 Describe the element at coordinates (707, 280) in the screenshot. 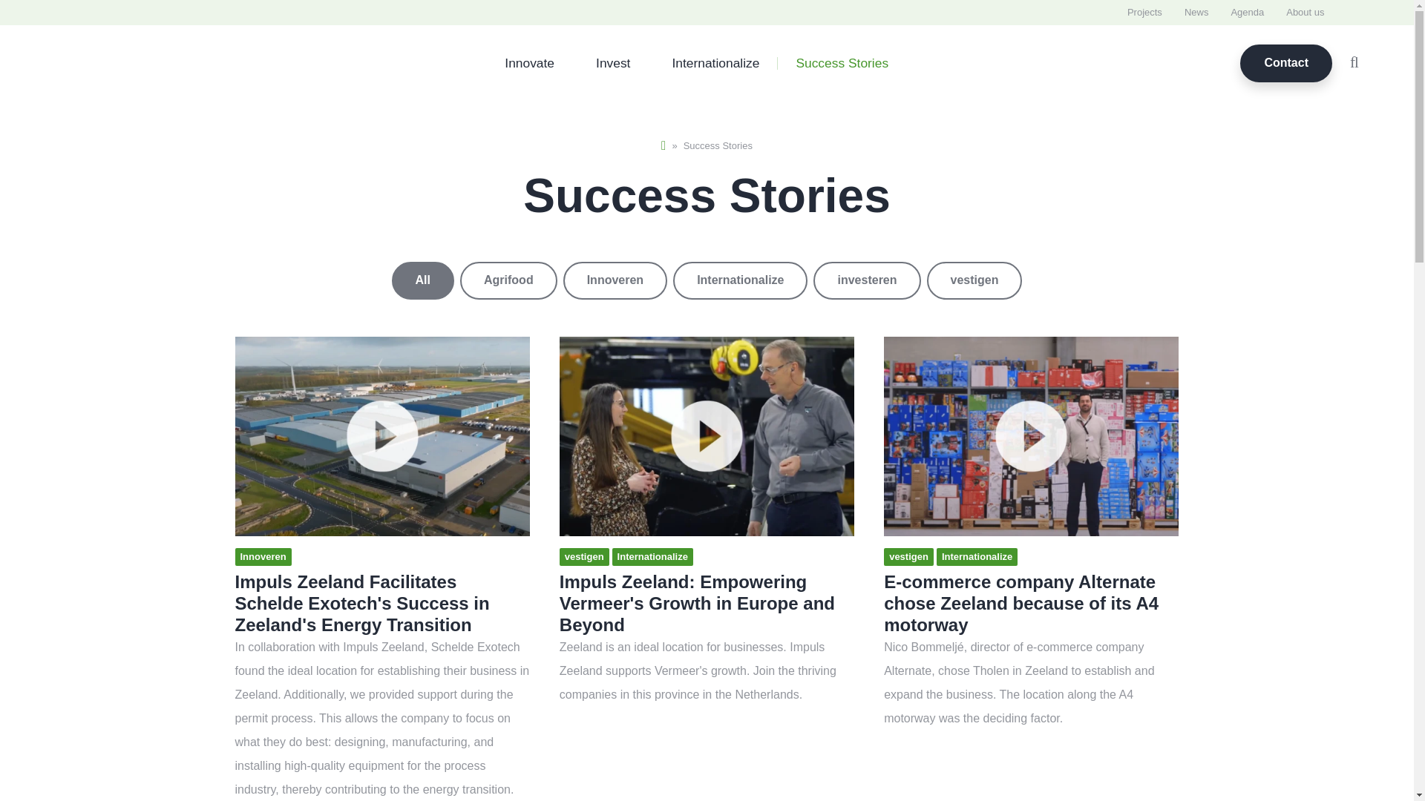

I see `on` at that location.